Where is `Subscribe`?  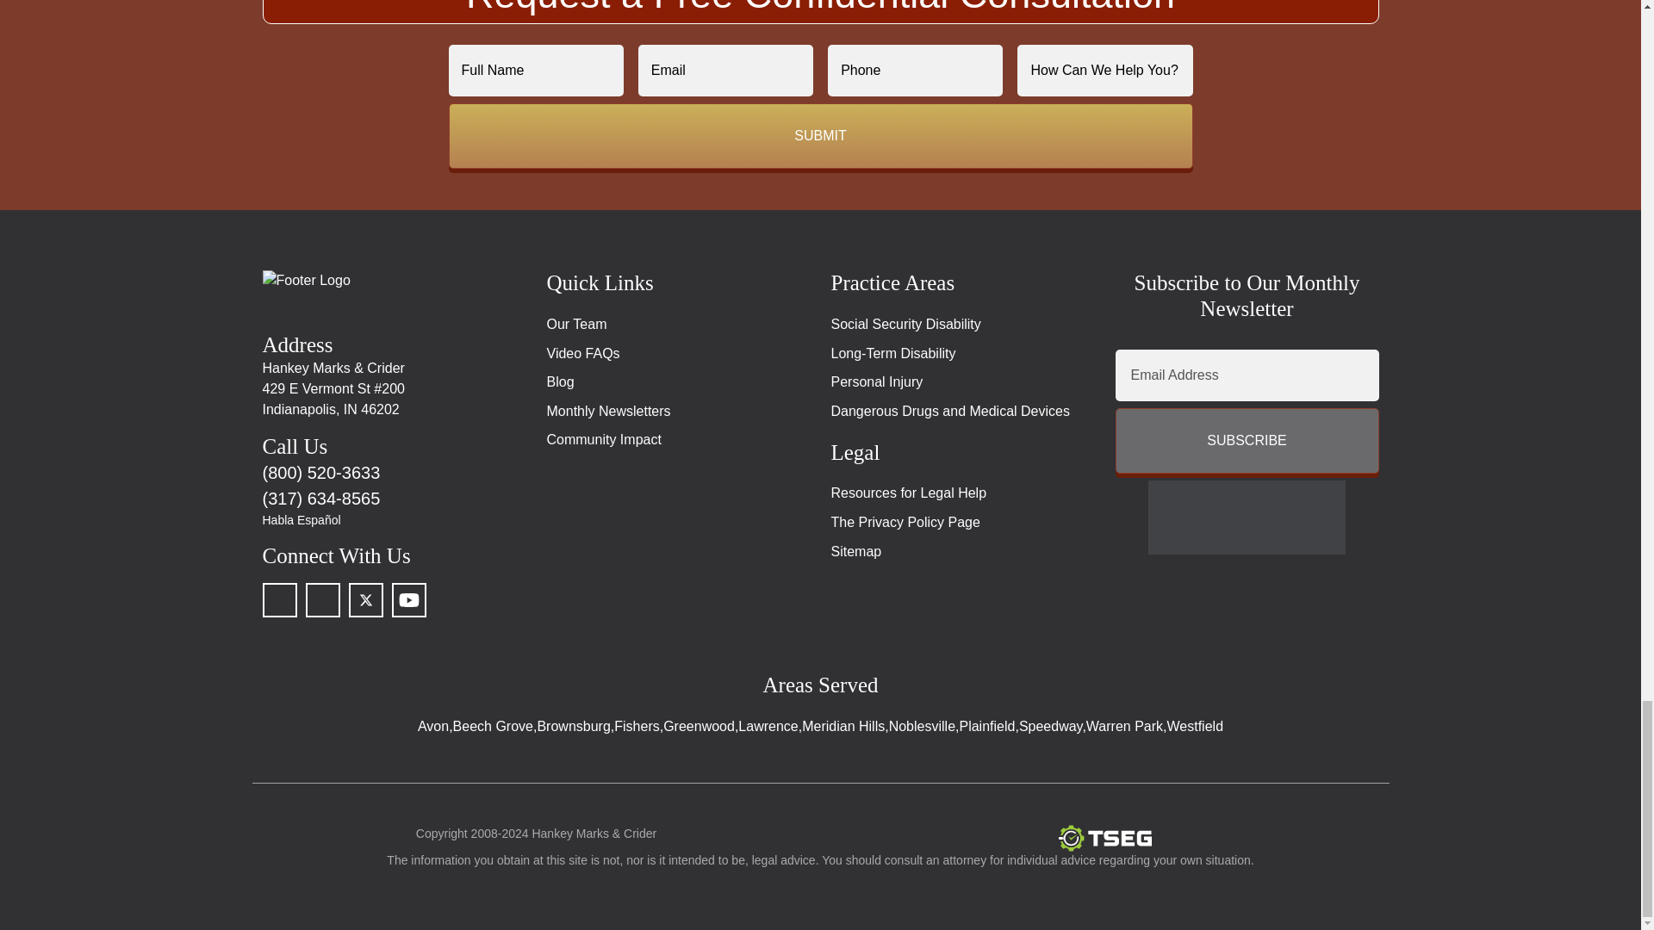
Subscribe is located at coordinates (1246, 441).